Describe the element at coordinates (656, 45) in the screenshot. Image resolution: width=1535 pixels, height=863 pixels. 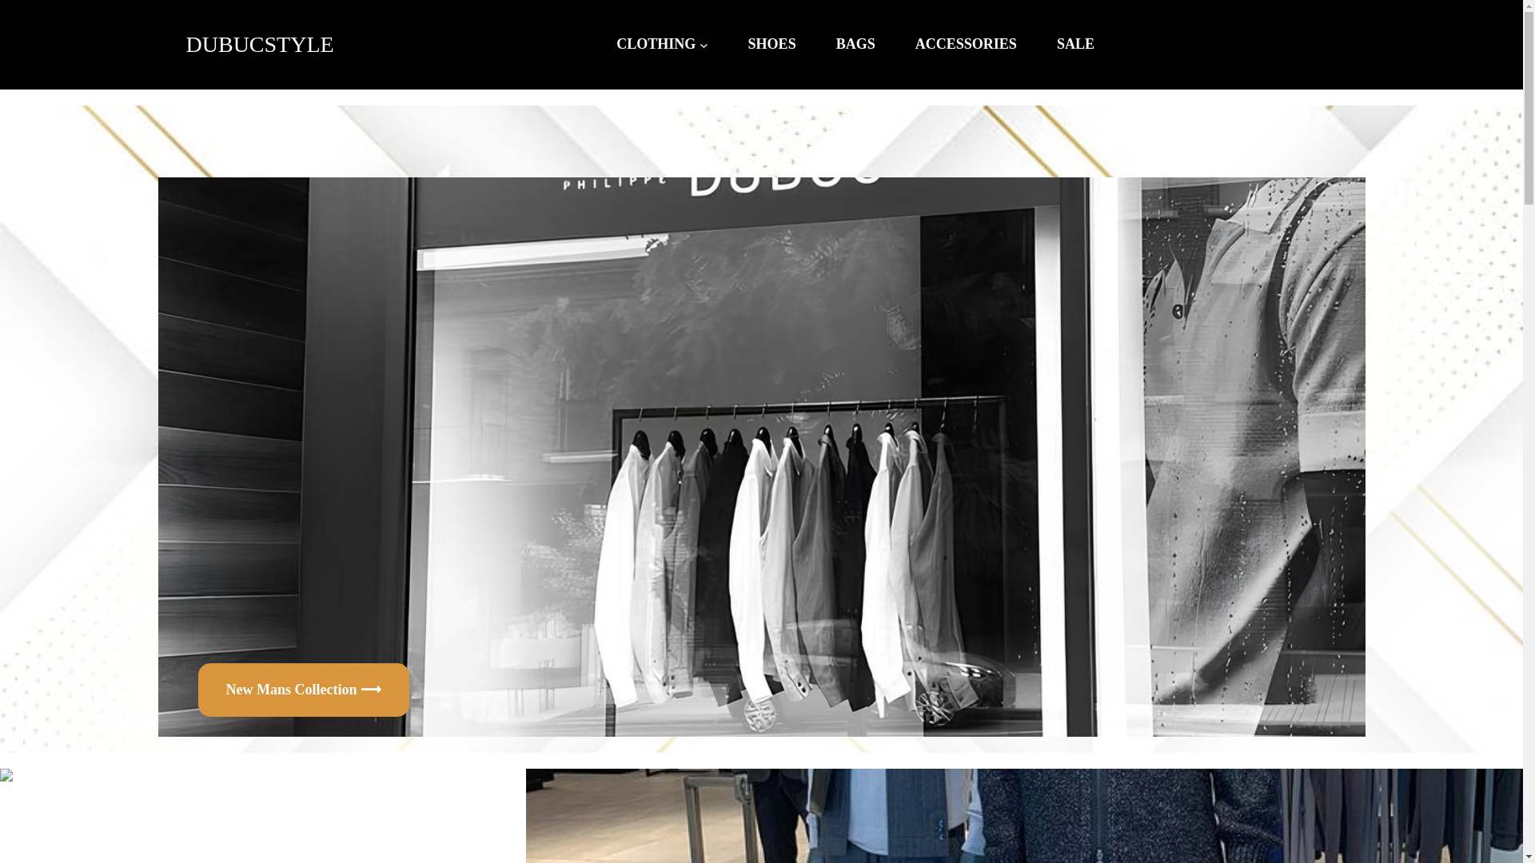
I see `CLOTHING` at that location.